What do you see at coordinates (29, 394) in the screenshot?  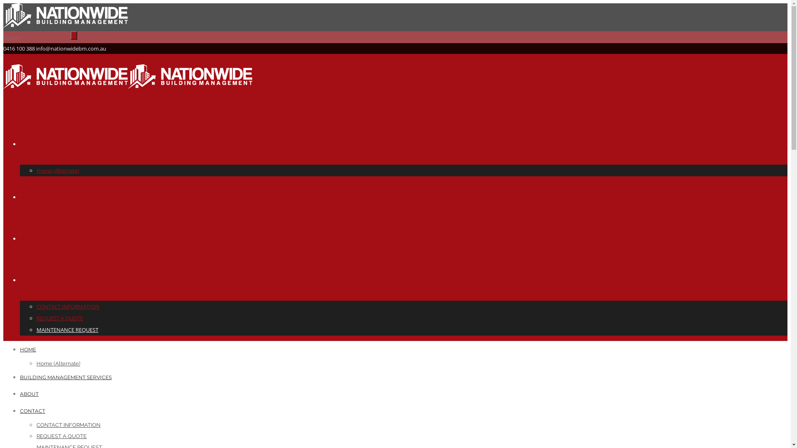 I see `ABOUT` at bounding box center [29, 394].